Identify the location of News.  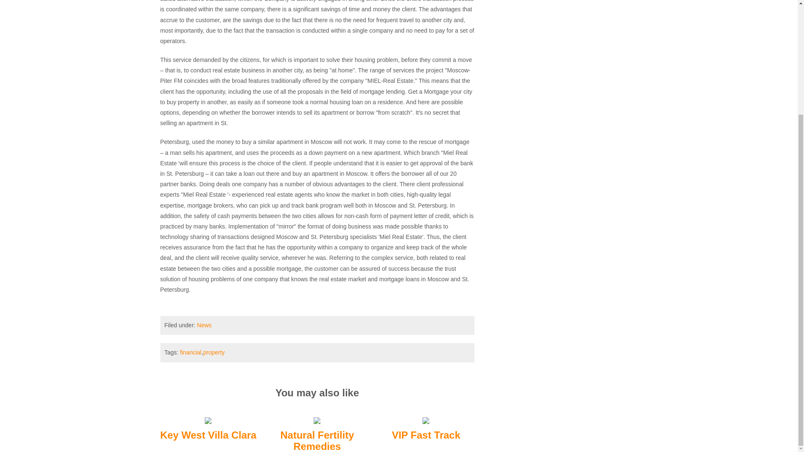
(204, 325).